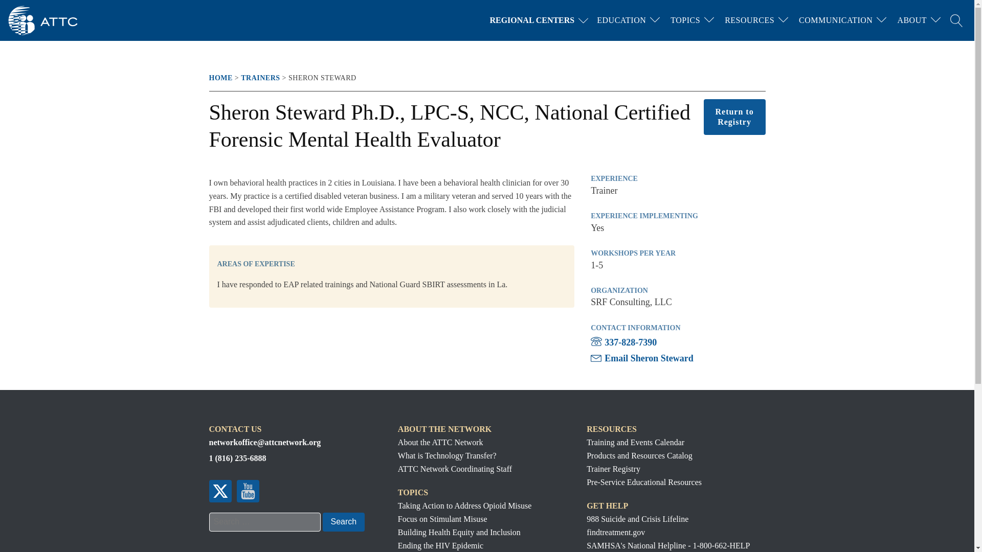 Image resolution: width=982 pixels, height=552 pixels. I want to click on TOPICS, so click(685, 20).